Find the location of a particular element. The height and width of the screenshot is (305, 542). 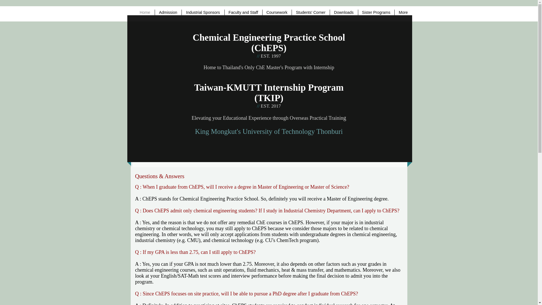

Downloads is located at coordinates (344, 12).